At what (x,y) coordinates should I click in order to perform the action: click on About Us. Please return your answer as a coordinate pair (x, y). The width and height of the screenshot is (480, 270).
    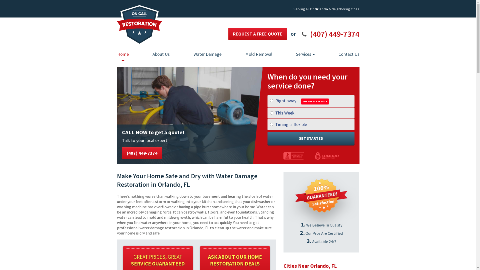
    Looking at the image, I should click on (161, 54).